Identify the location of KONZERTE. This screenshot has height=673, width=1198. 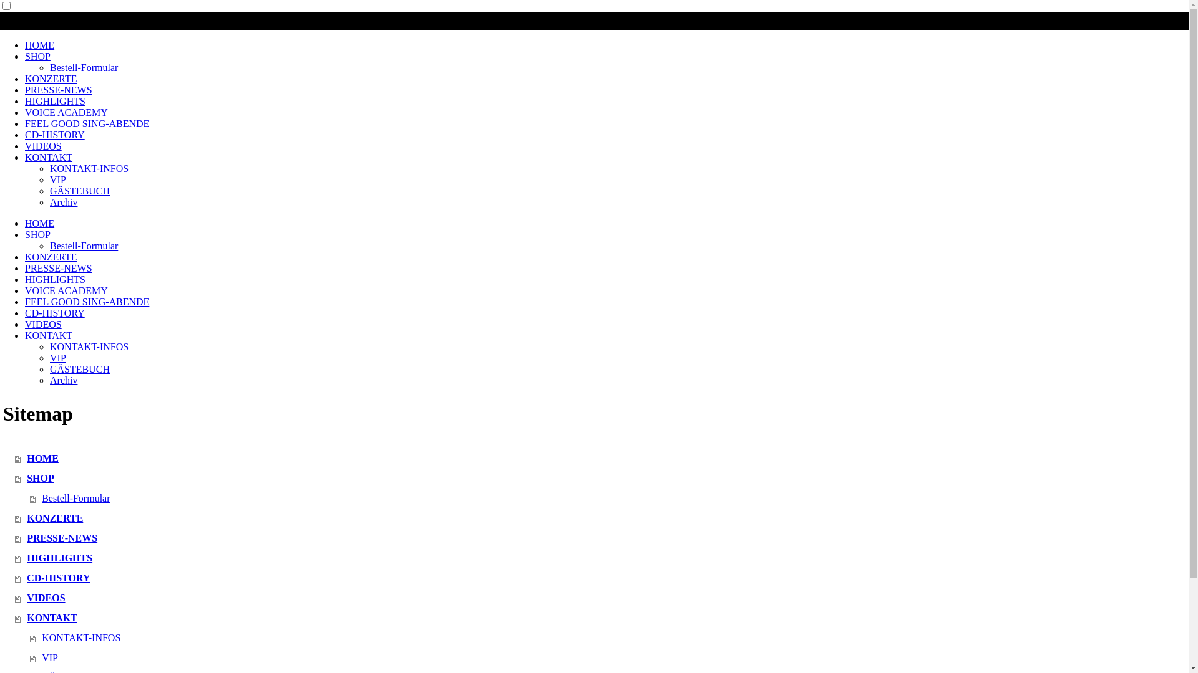
(601, 518).